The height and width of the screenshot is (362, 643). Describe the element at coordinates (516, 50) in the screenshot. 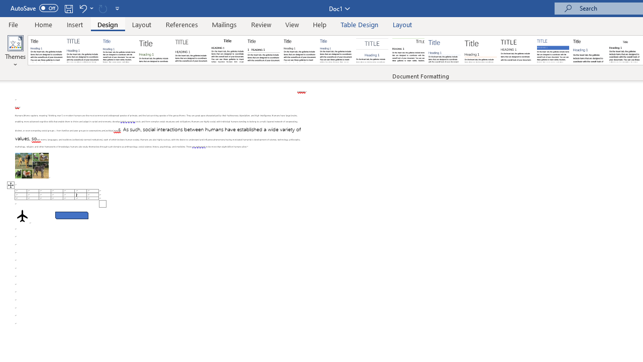

I see `Minimalist` at that location.